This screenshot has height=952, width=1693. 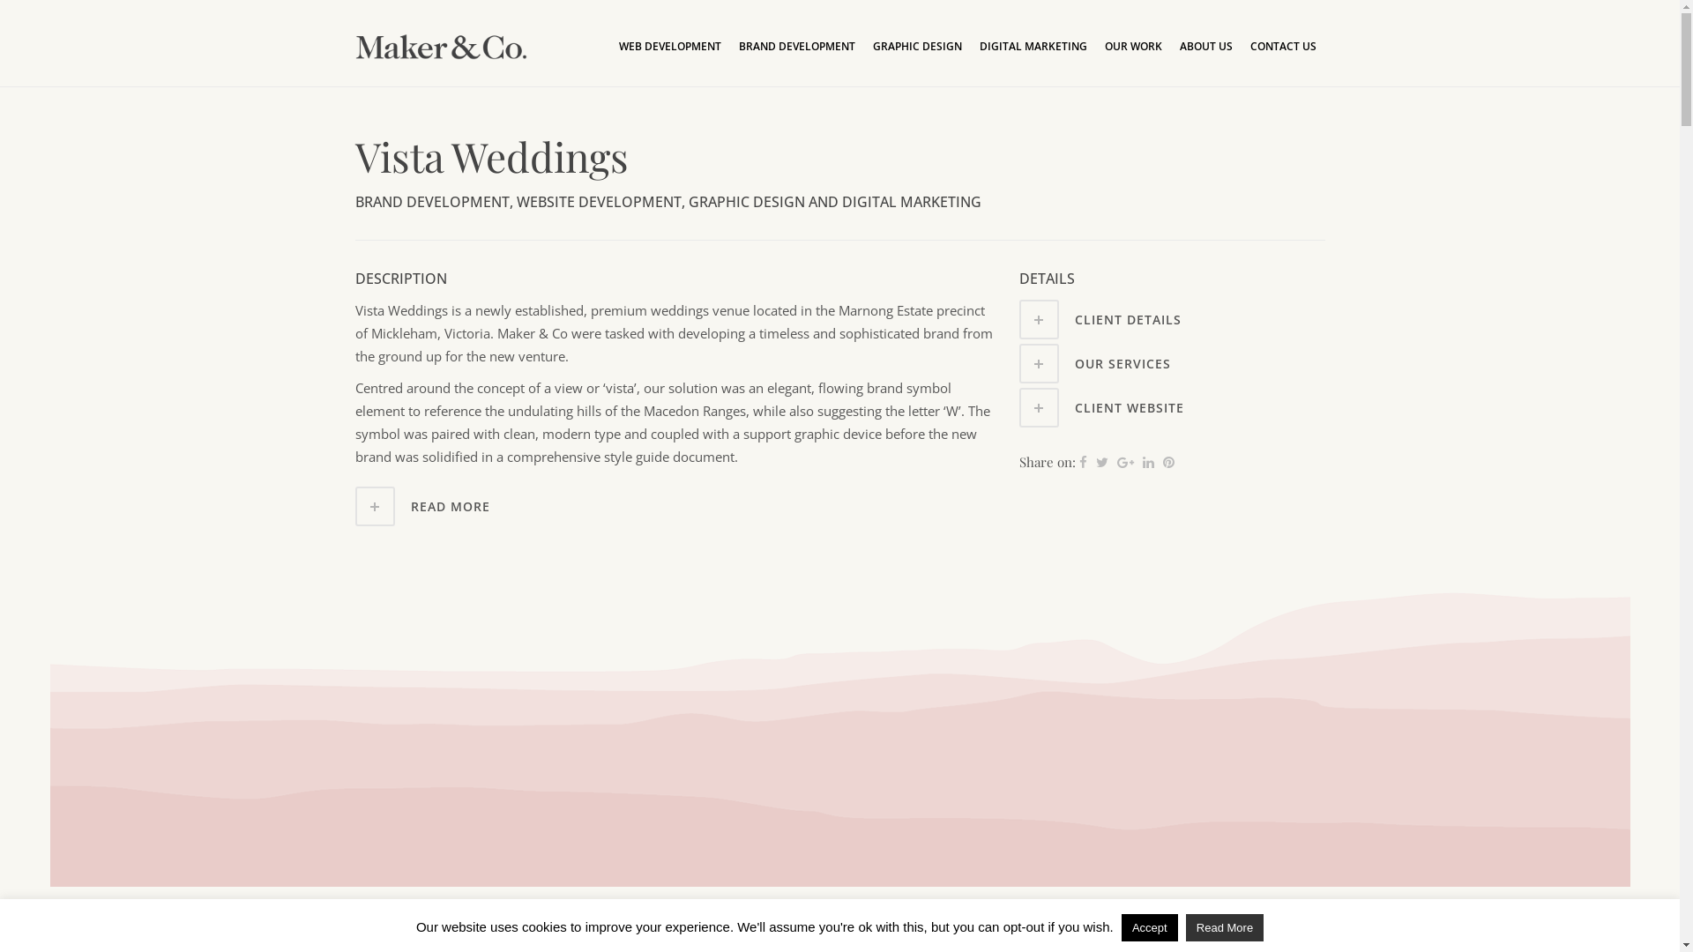 I want to click on Share on Pinterest, so click(x=1169, y=462).